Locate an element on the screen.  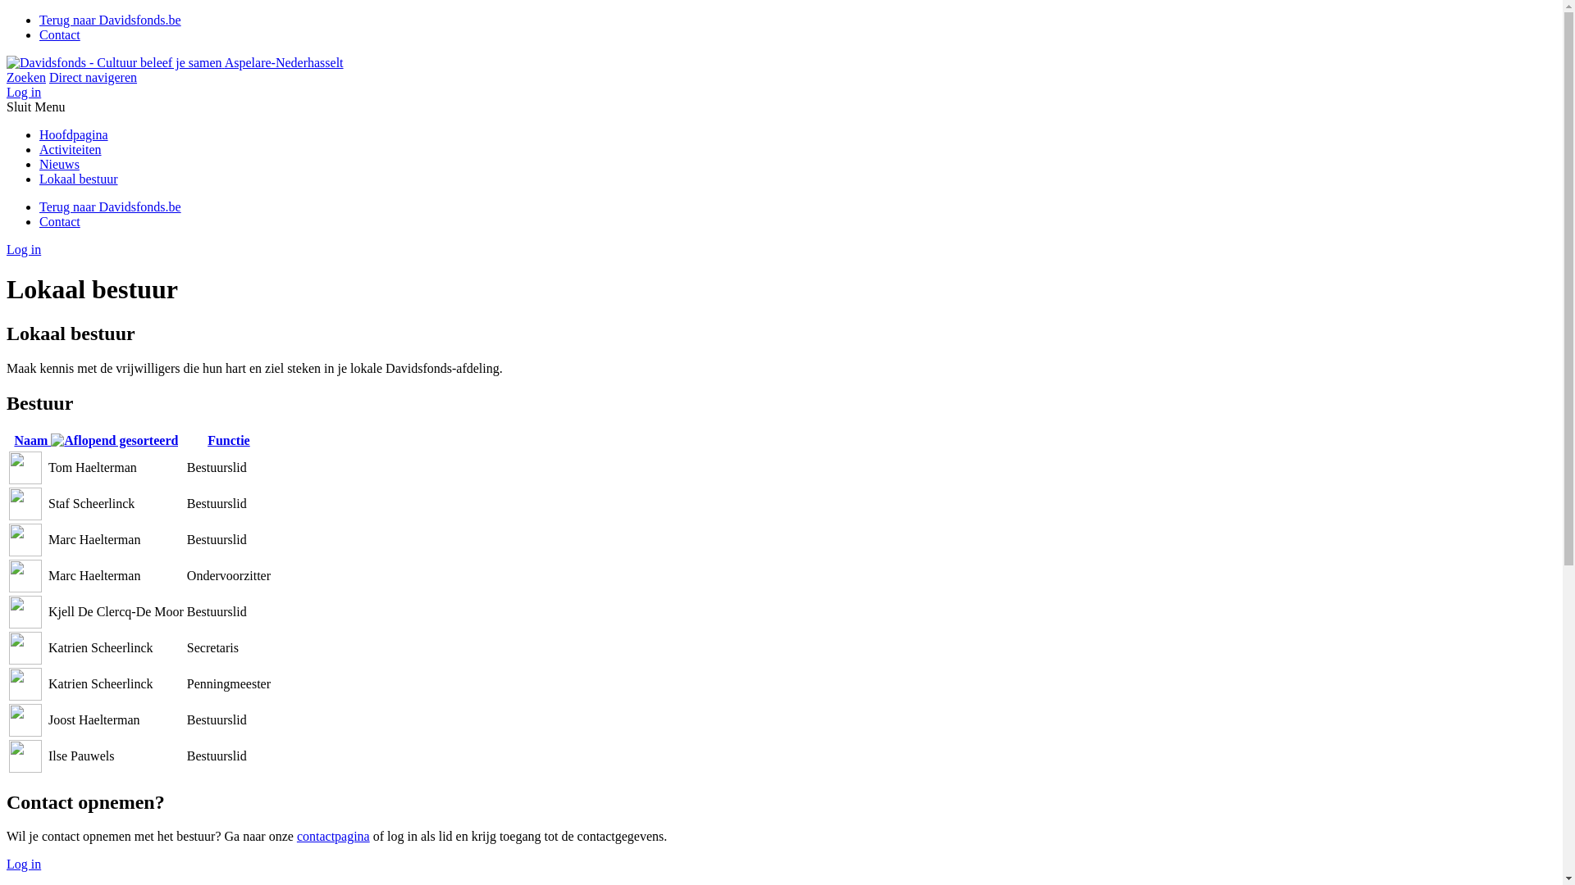
Nieuws is located at coordinates (59, 164).